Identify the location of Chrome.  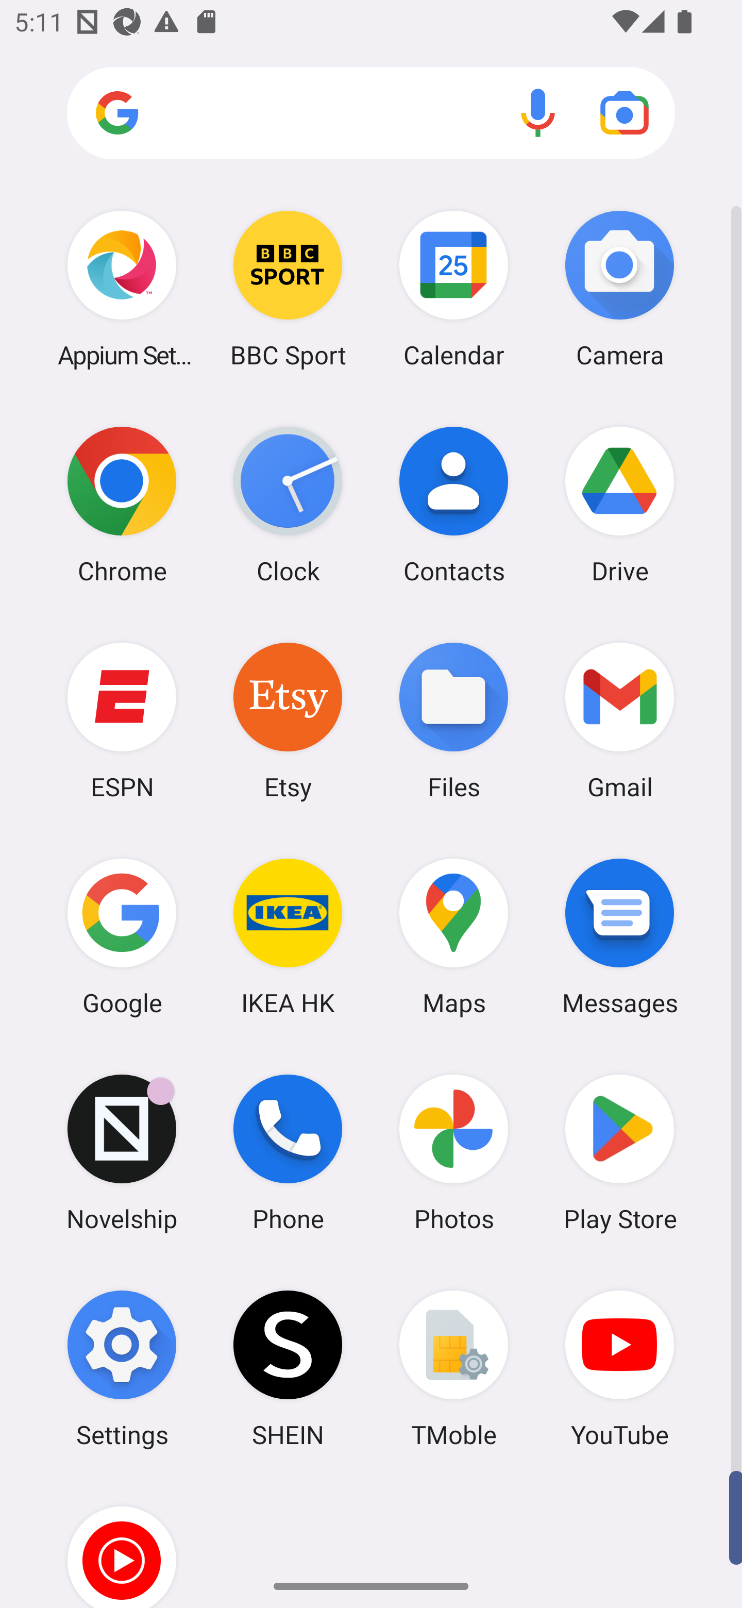
(122, 505).